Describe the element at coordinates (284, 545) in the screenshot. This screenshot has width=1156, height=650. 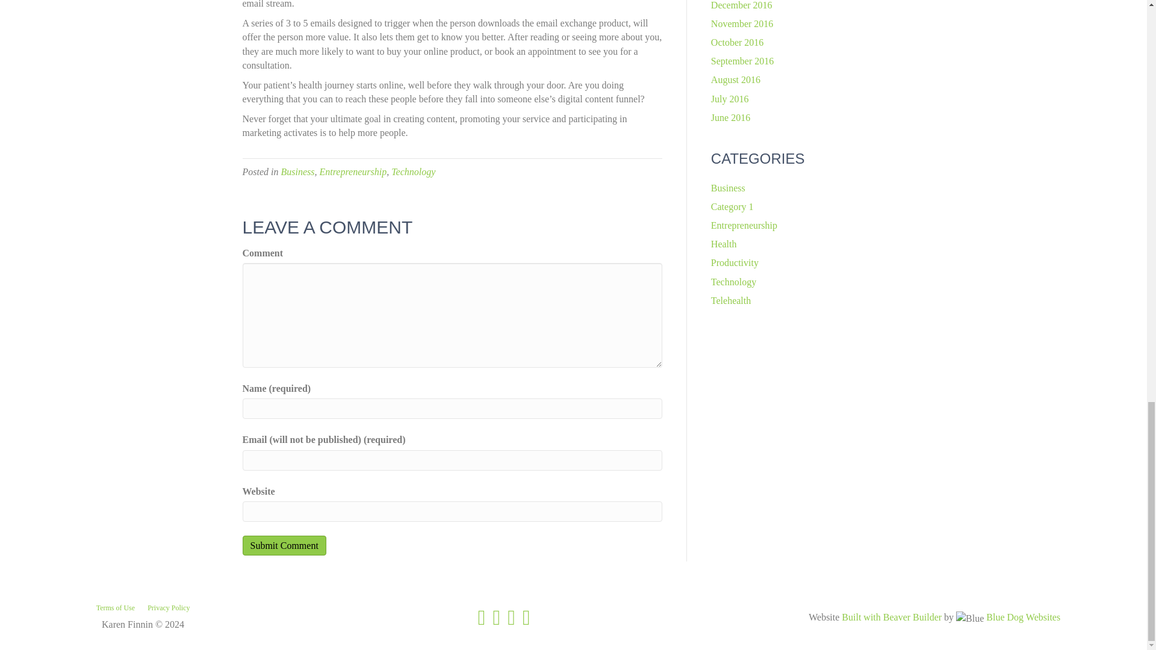
I see `Submit Comment` at that location.